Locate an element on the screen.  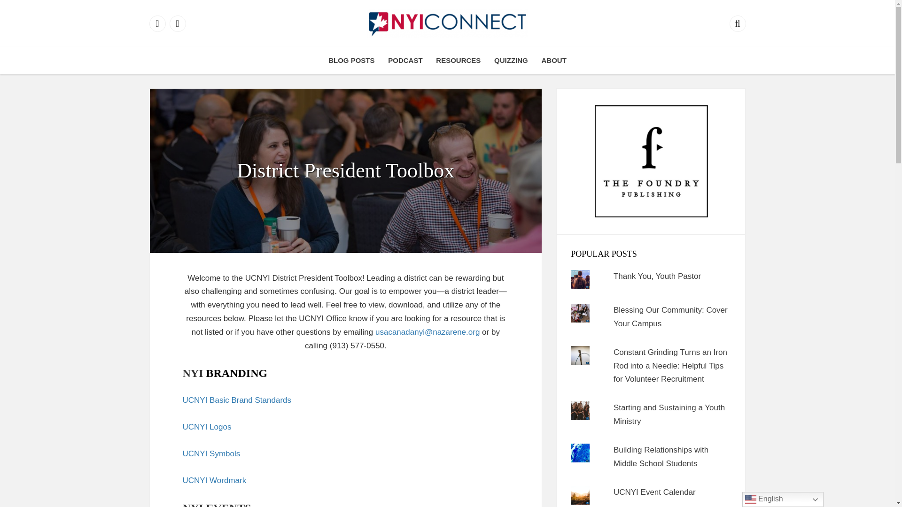
BLOG POSTS is located at coordinates (351, 60).